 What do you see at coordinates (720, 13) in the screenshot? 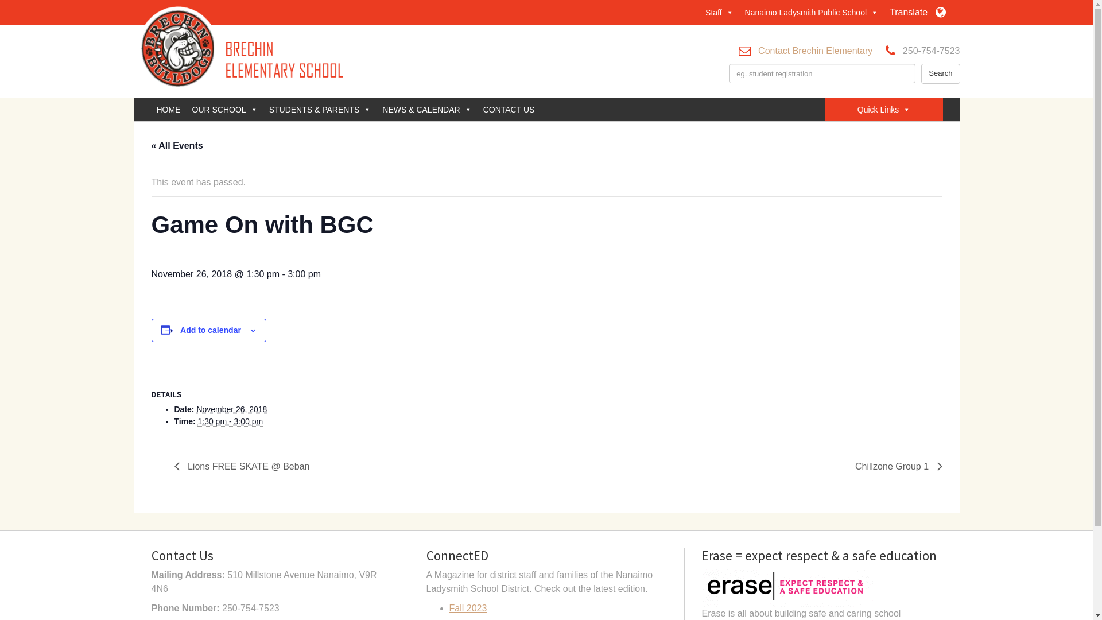
I see `Staff` at bounding box center [720, 13].